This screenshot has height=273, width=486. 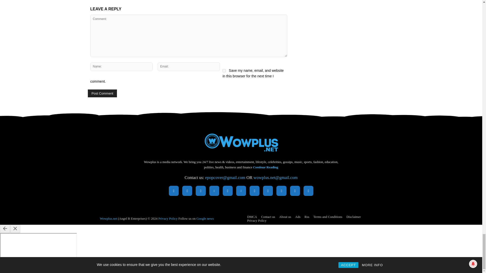 I want to click on yes, so click(x=224, y=71).